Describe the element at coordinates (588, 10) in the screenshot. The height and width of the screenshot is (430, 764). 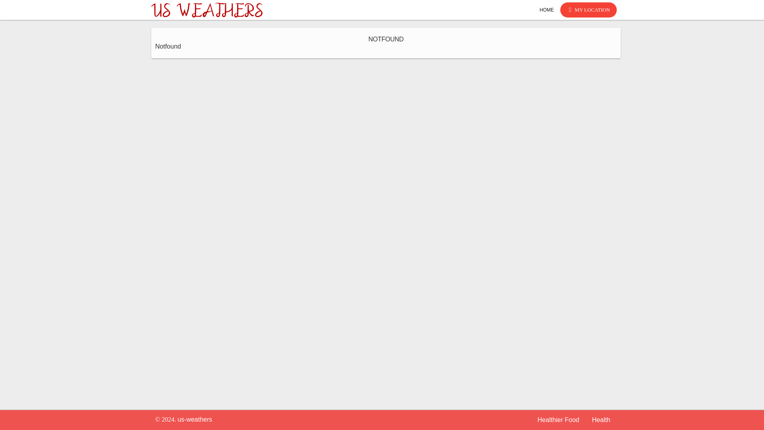
I see `MY LOCATION` at that location.